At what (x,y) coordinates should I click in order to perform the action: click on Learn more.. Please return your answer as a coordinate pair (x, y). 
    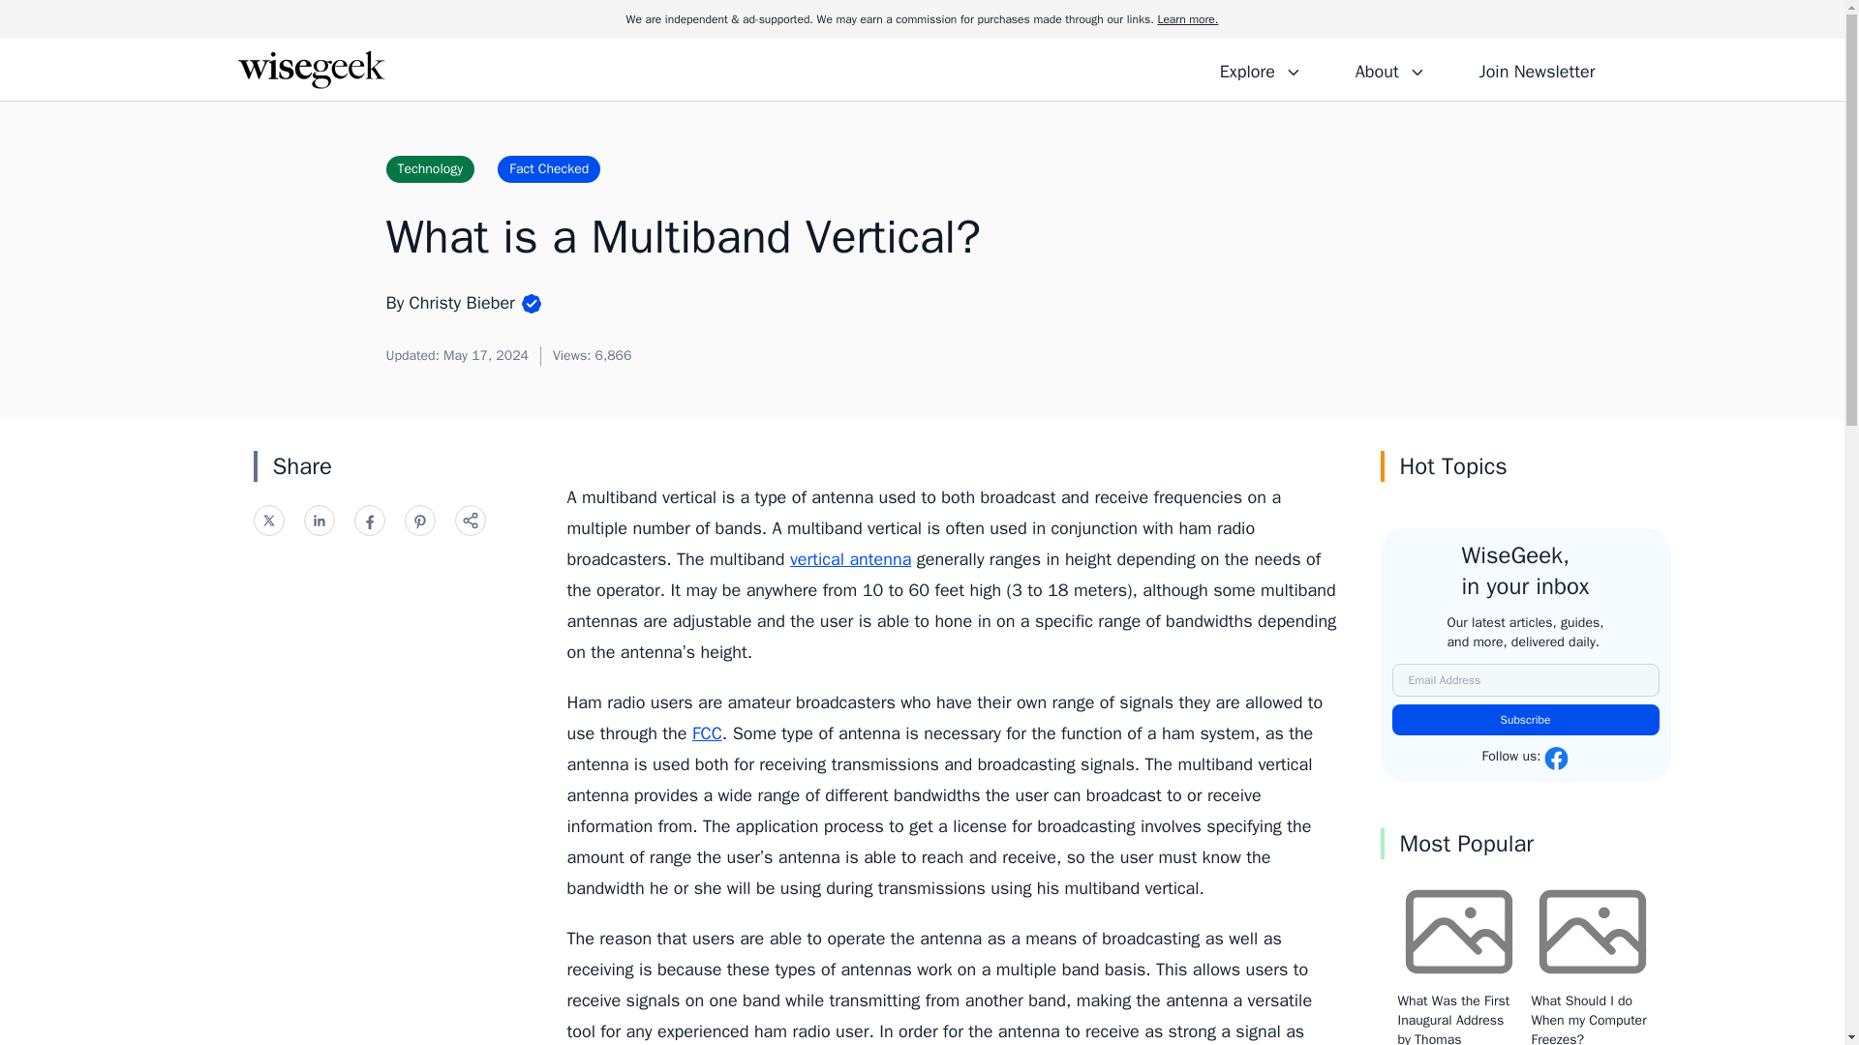
    Looking at the image, I should click on (1187, 19).